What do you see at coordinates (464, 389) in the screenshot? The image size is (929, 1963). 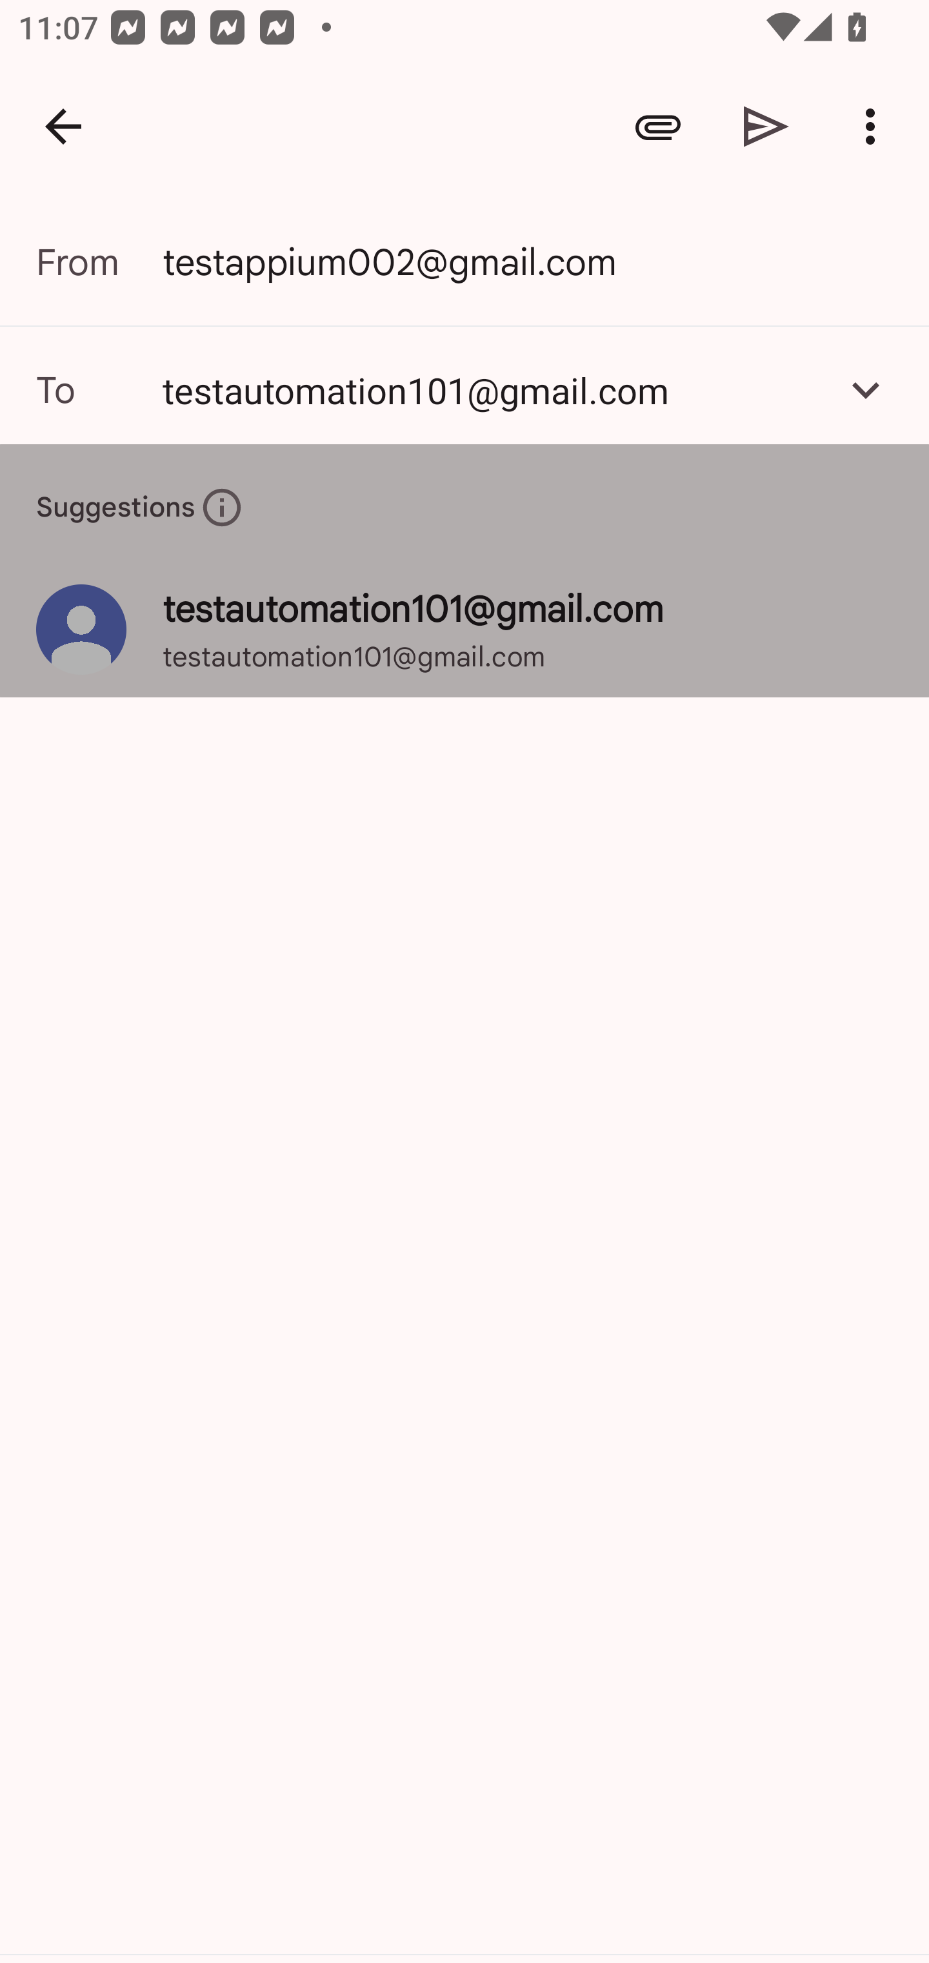 I see `testautomation101@gmail.com` at bounding box center [464, 389].